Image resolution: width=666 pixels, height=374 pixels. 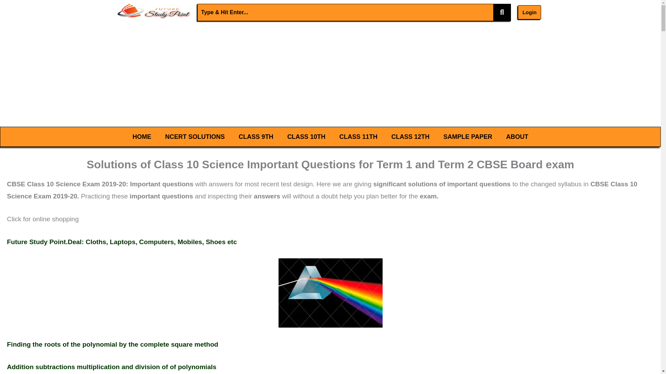 I want to click on SAMPLE PAPER, so click(x=468, y=136).